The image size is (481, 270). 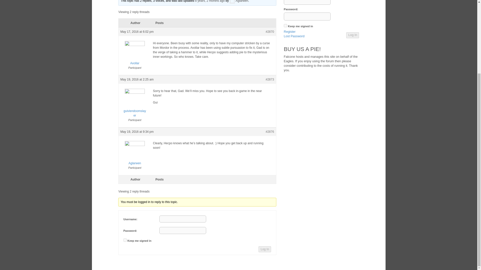 I want to click on Avollar, so click(x=135, y=56).